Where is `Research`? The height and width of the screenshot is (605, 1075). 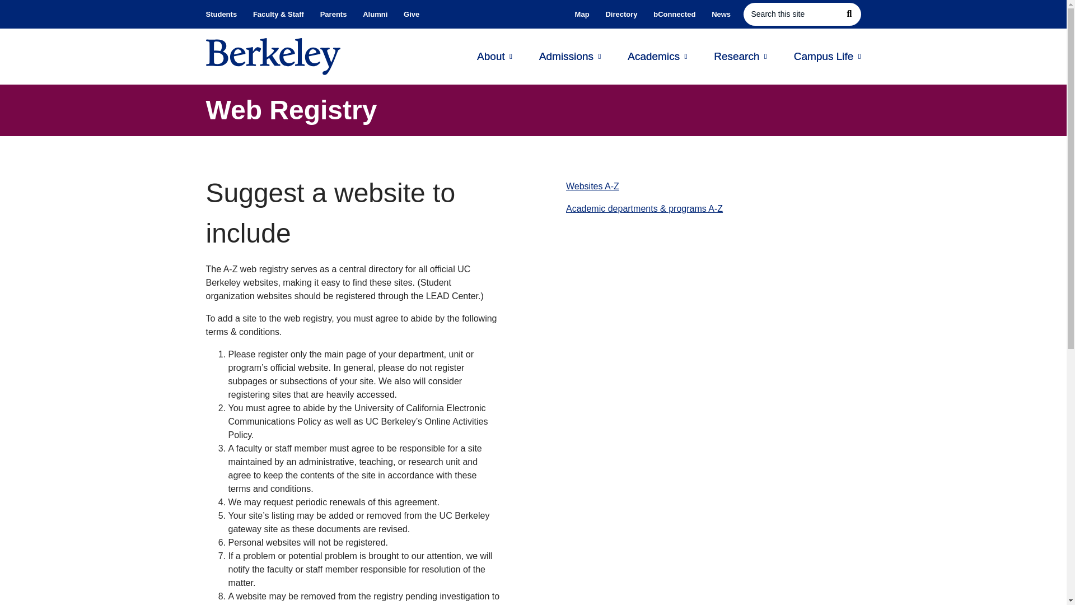 Research is located at coordinates (740, 57).